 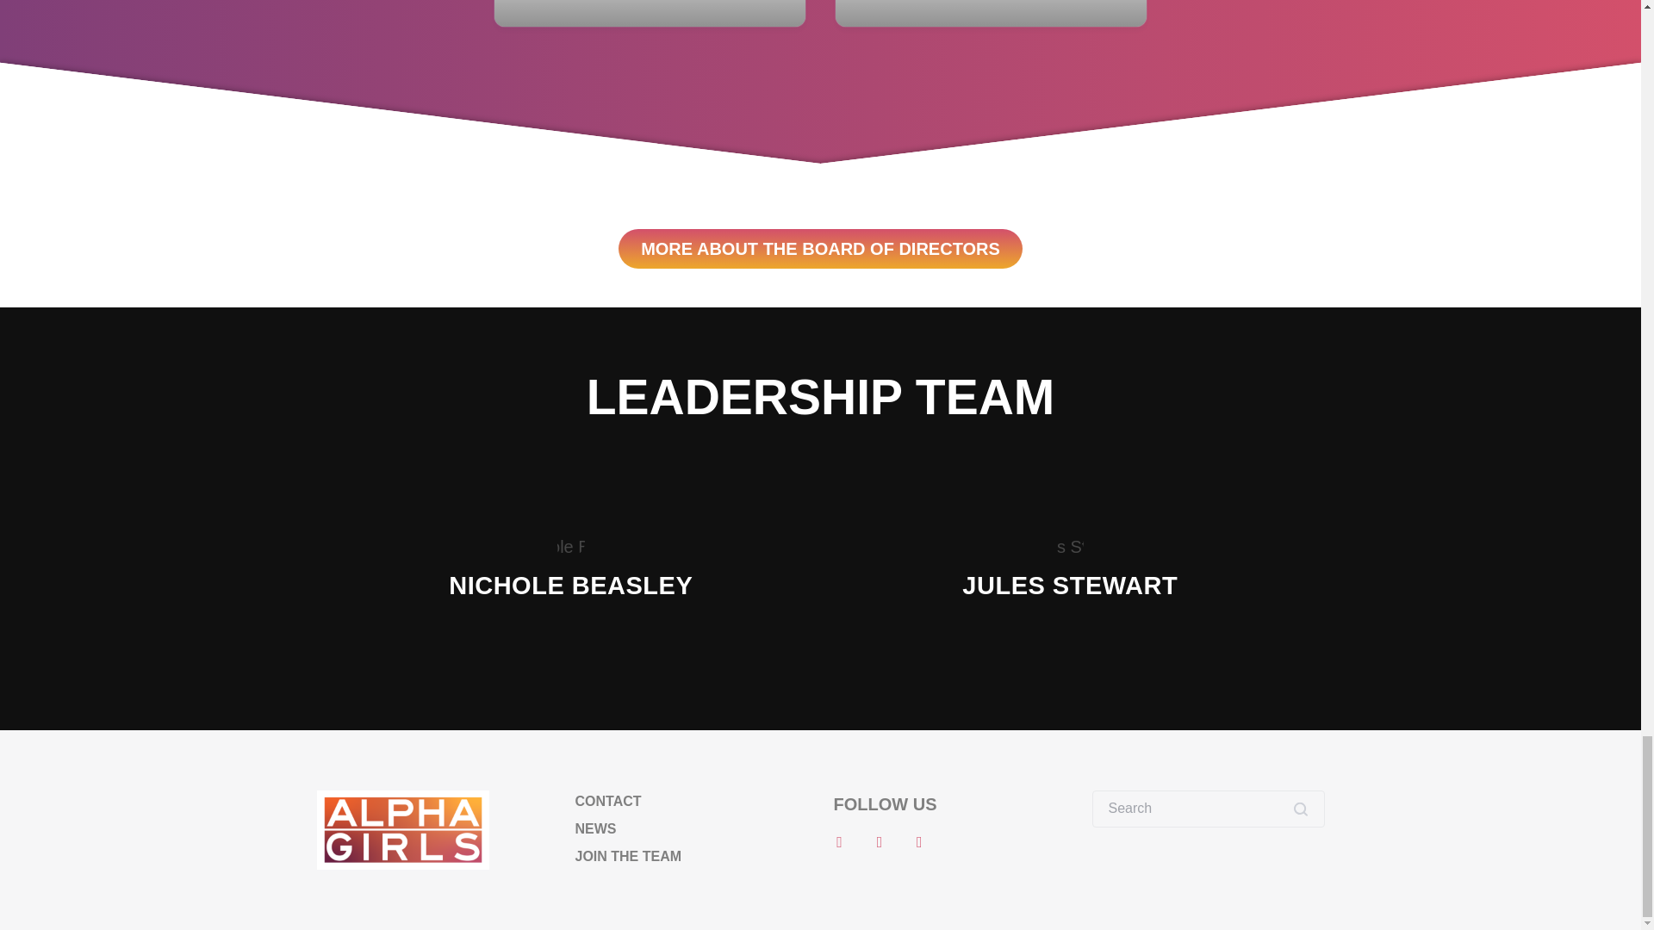 I want to click on facebook, so click(x=840, y=840).